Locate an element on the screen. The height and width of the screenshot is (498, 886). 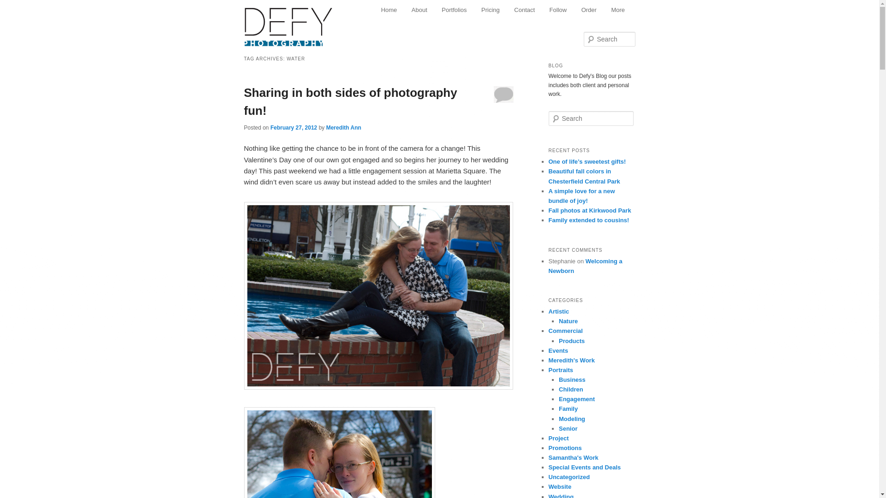
sweet love is located at coordinates (339, 453).